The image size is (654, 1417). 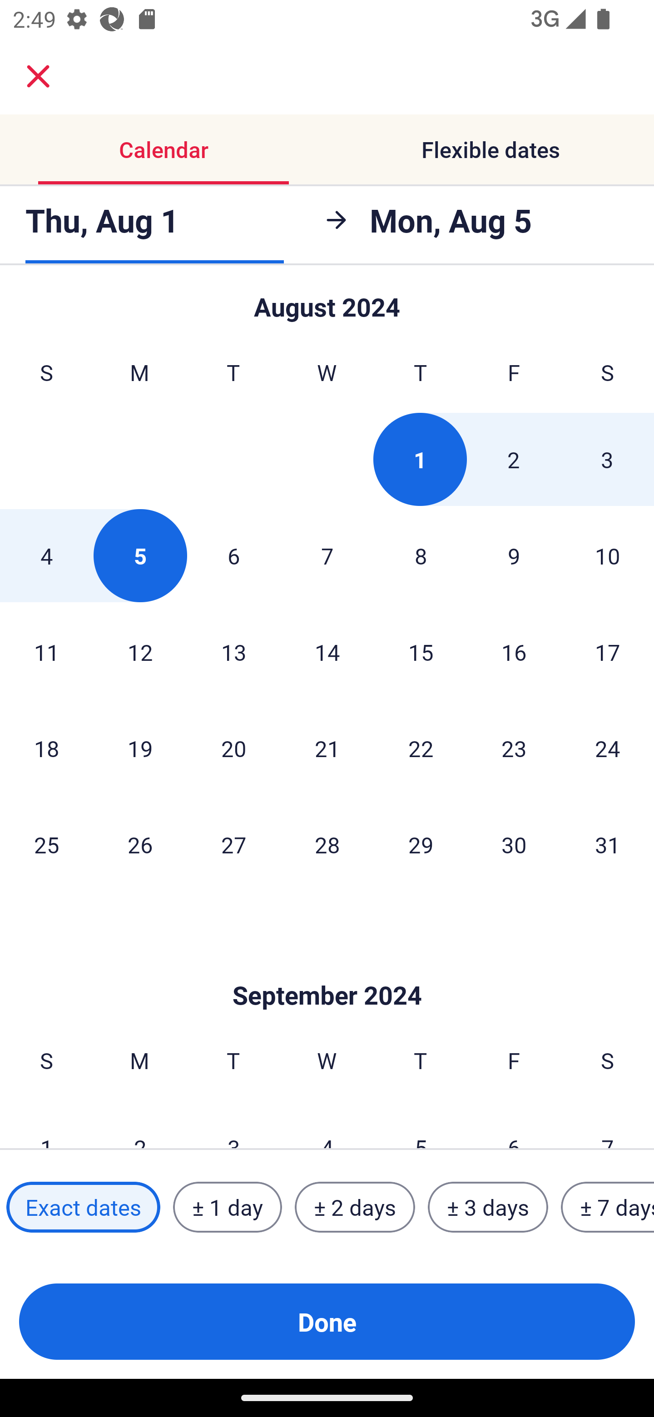 What do you see at coordinates (421, 555) in the screenshot?
I see `8 Thursday, August 8, 2024` at bounding box center [421, 555].